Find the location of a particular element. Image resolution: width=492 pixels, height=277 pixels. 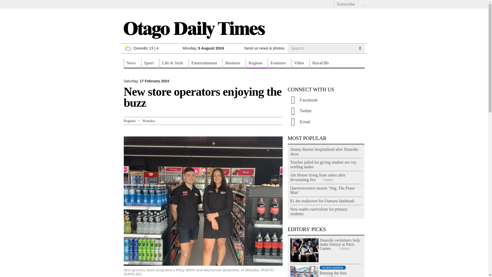

Search is located at coordinates (297, 55).